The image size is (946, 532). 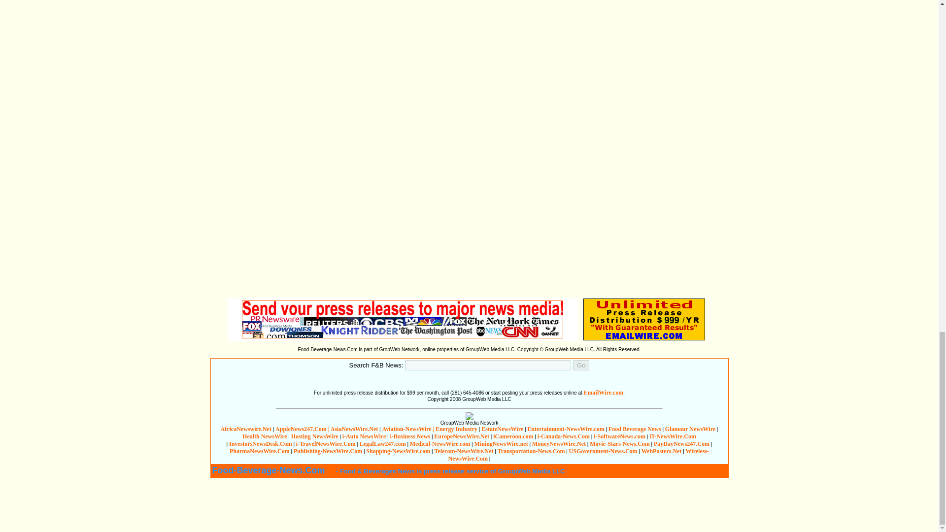 What do you see at coordinates (469, 504) in the screenshot?
I see `Advertisement` at bounding box center [469, 504].